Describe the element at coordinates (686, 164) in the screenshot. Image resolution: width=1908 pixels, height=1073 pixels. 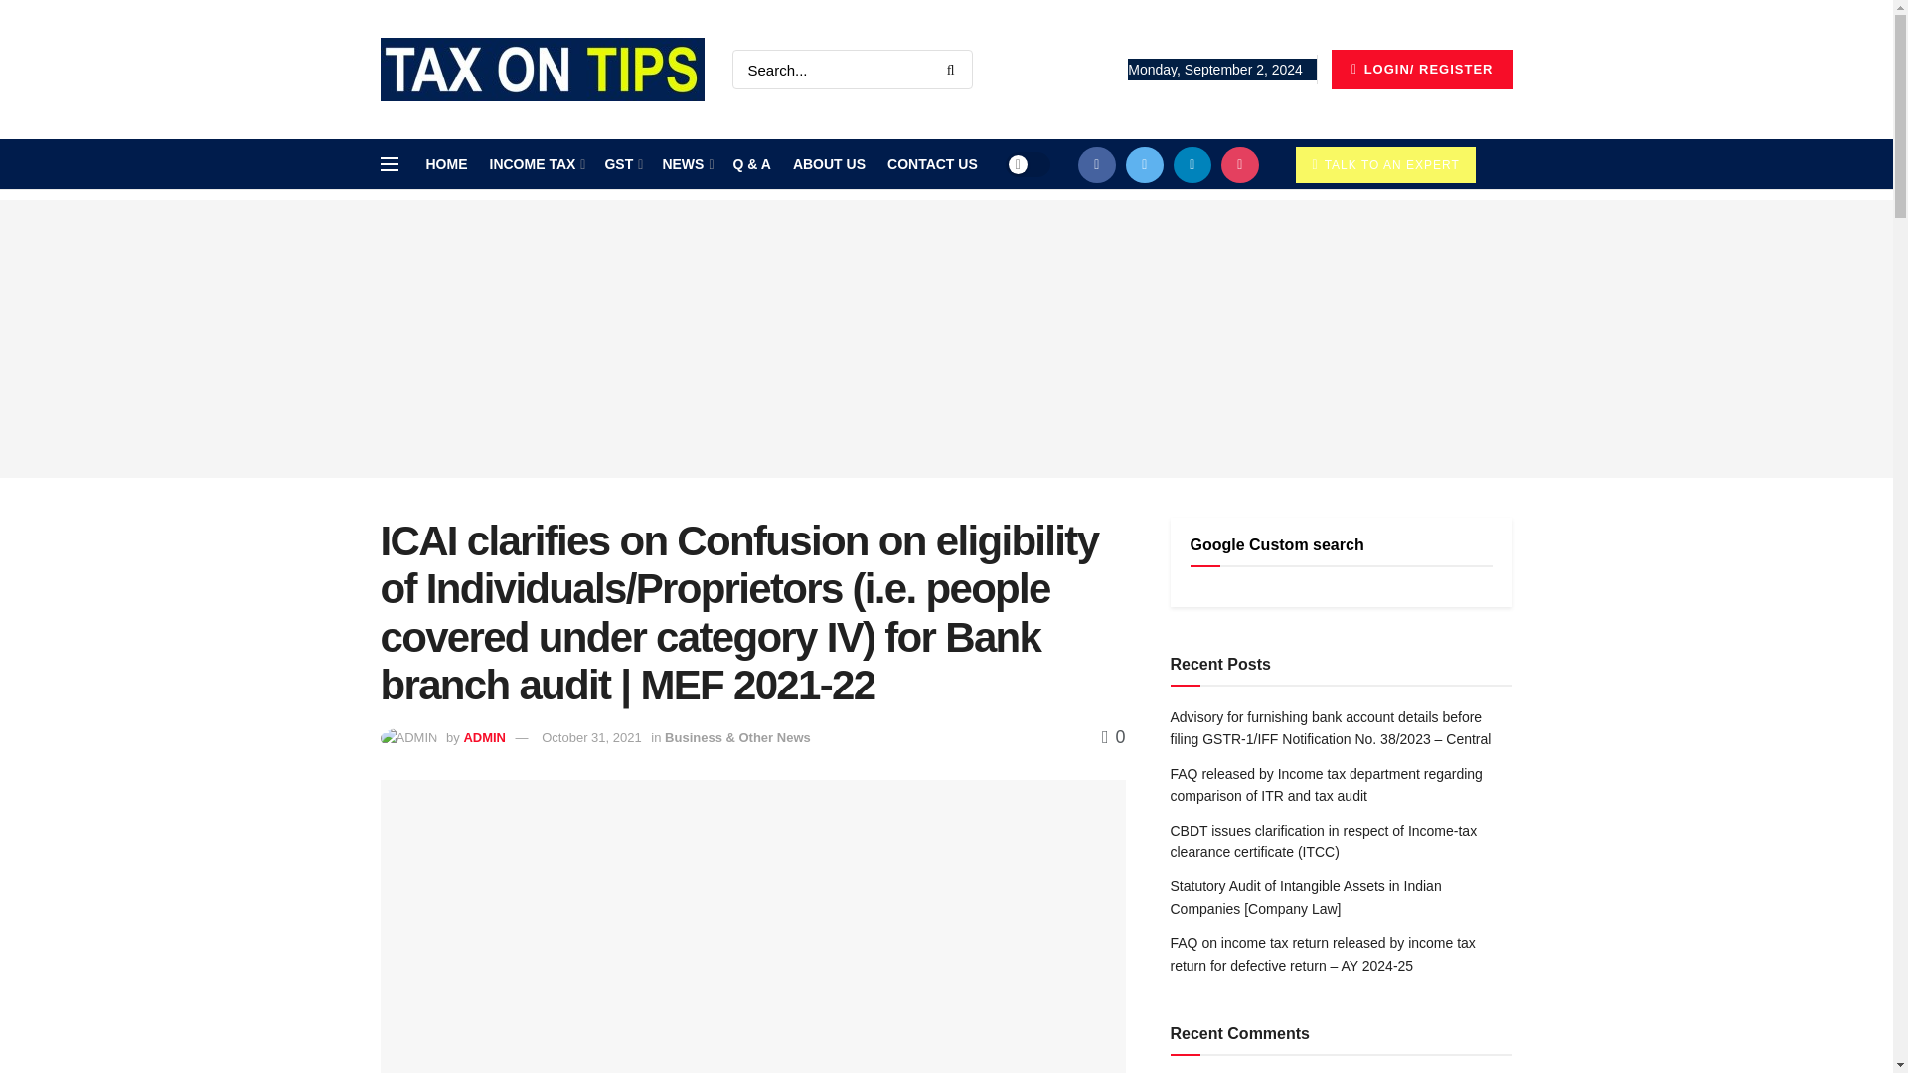
I see `NEWS` at that location.